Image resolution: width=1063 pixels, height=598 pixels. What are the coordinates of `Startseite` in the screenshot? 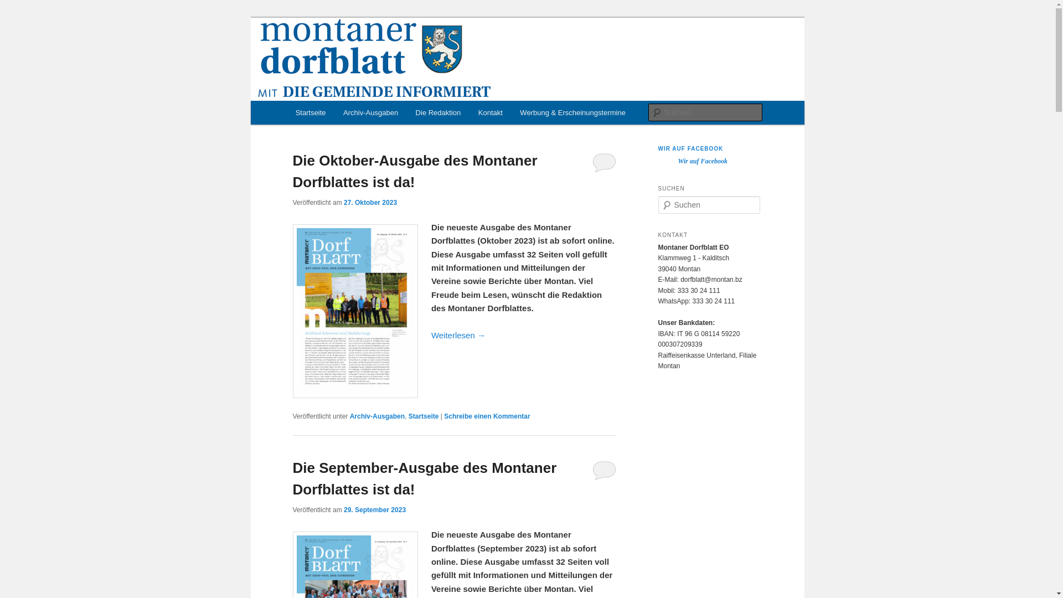 It's located at (424, 416).